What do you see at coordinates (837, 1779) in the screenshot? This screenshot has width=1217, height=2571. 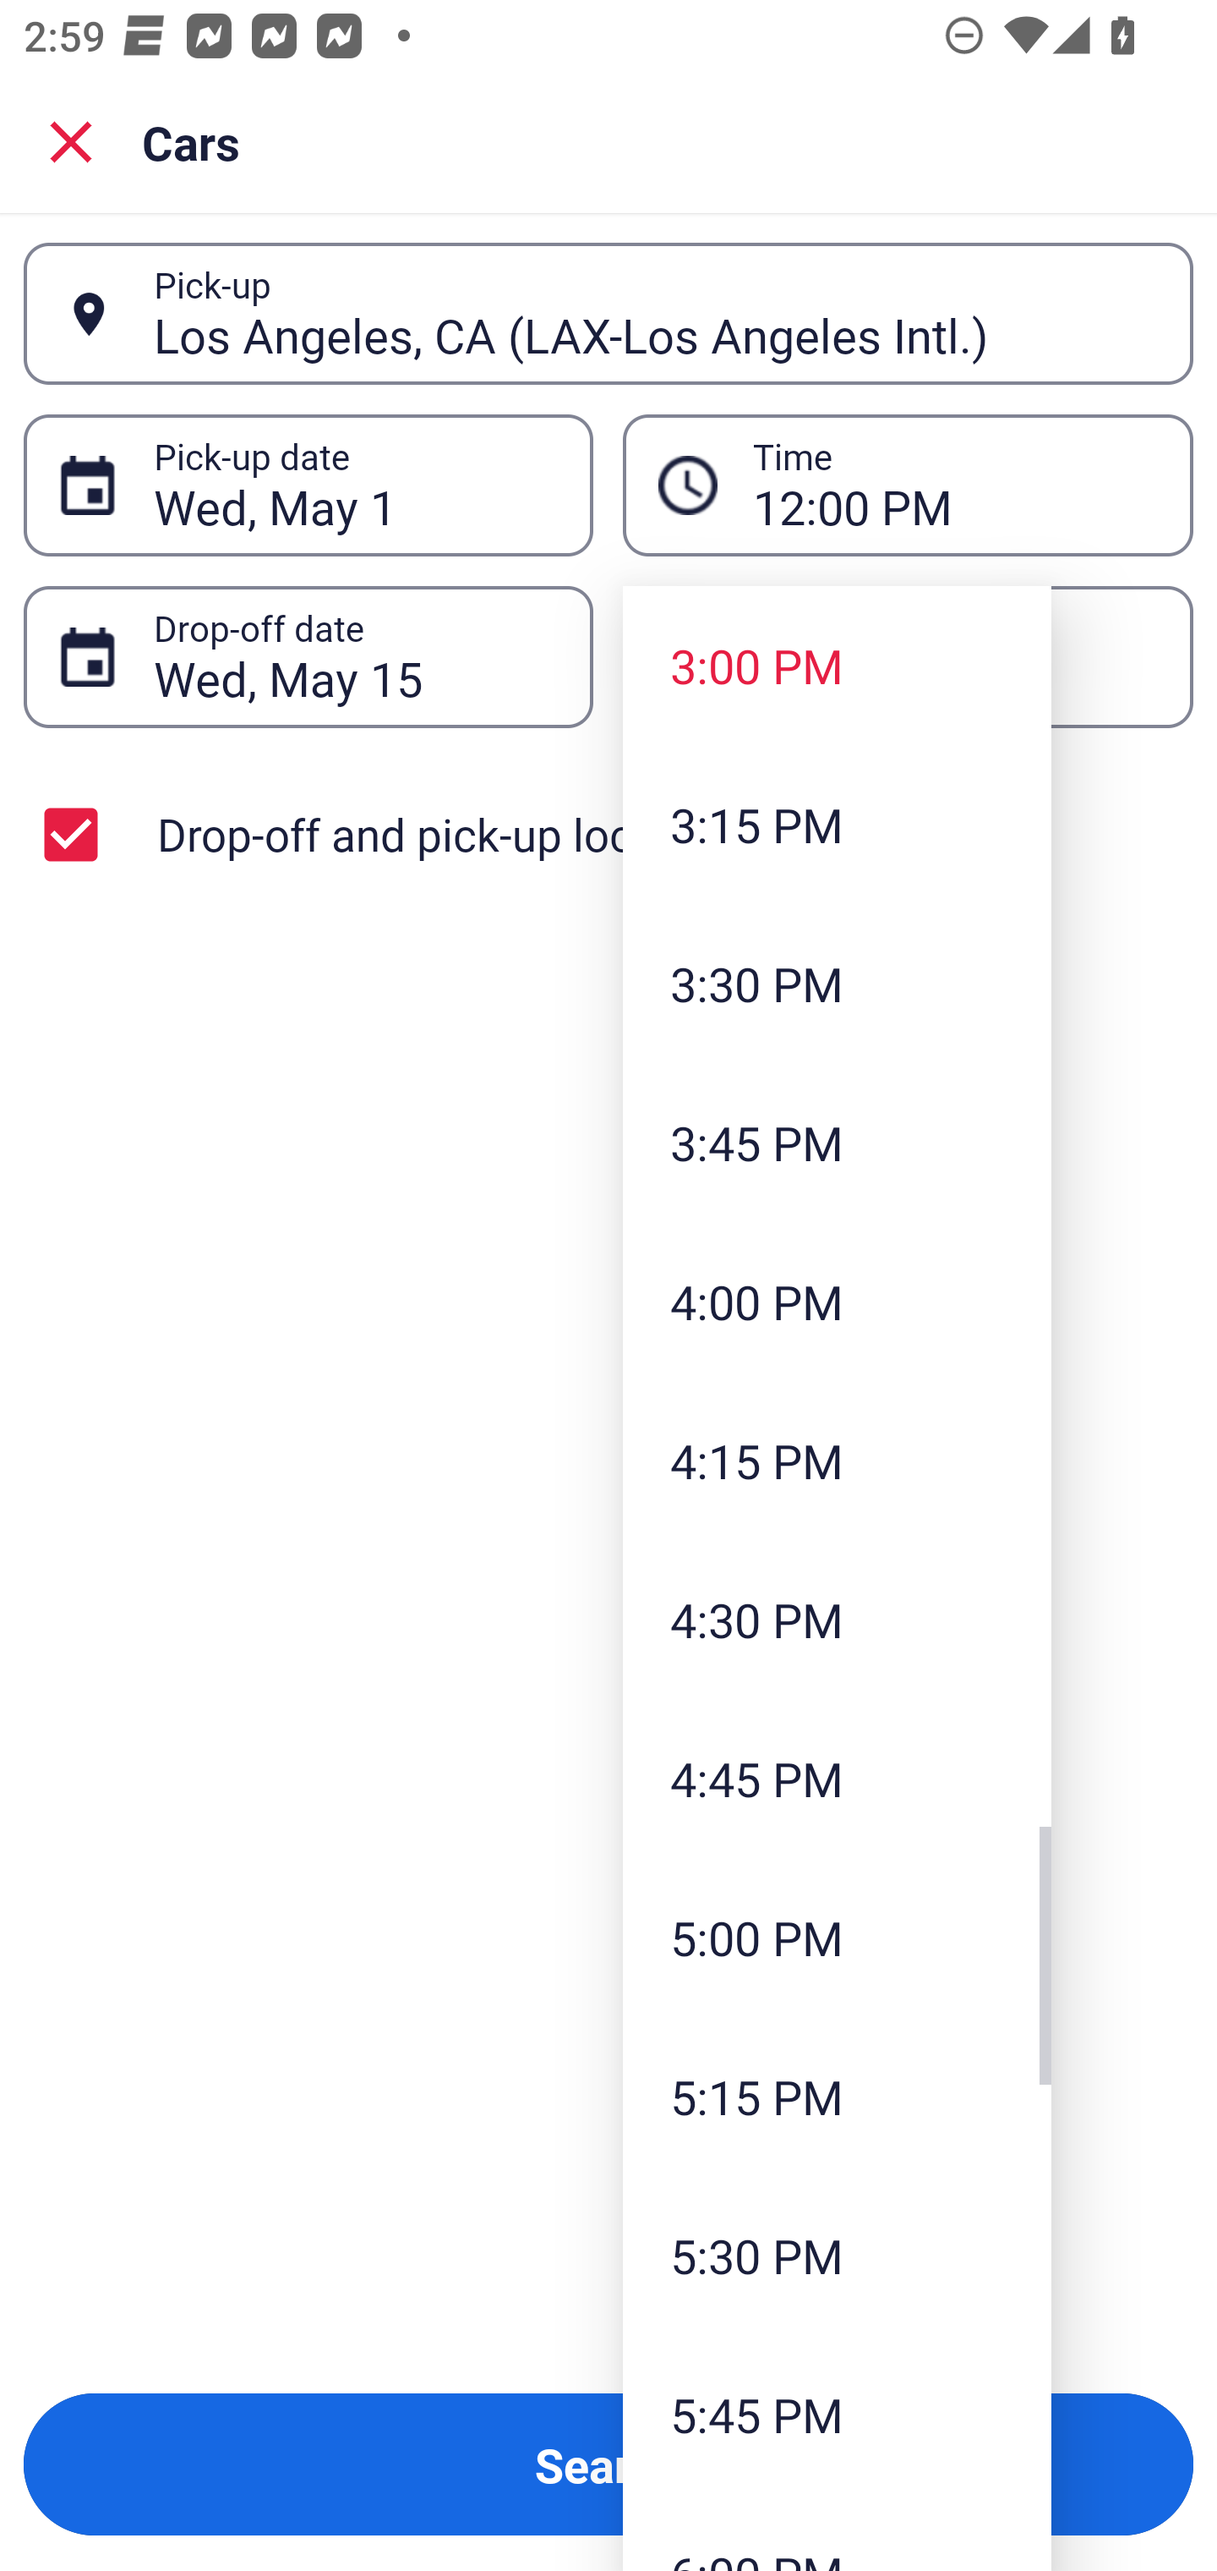 I see `4:45 PM` at bounding box center [837, 1779].